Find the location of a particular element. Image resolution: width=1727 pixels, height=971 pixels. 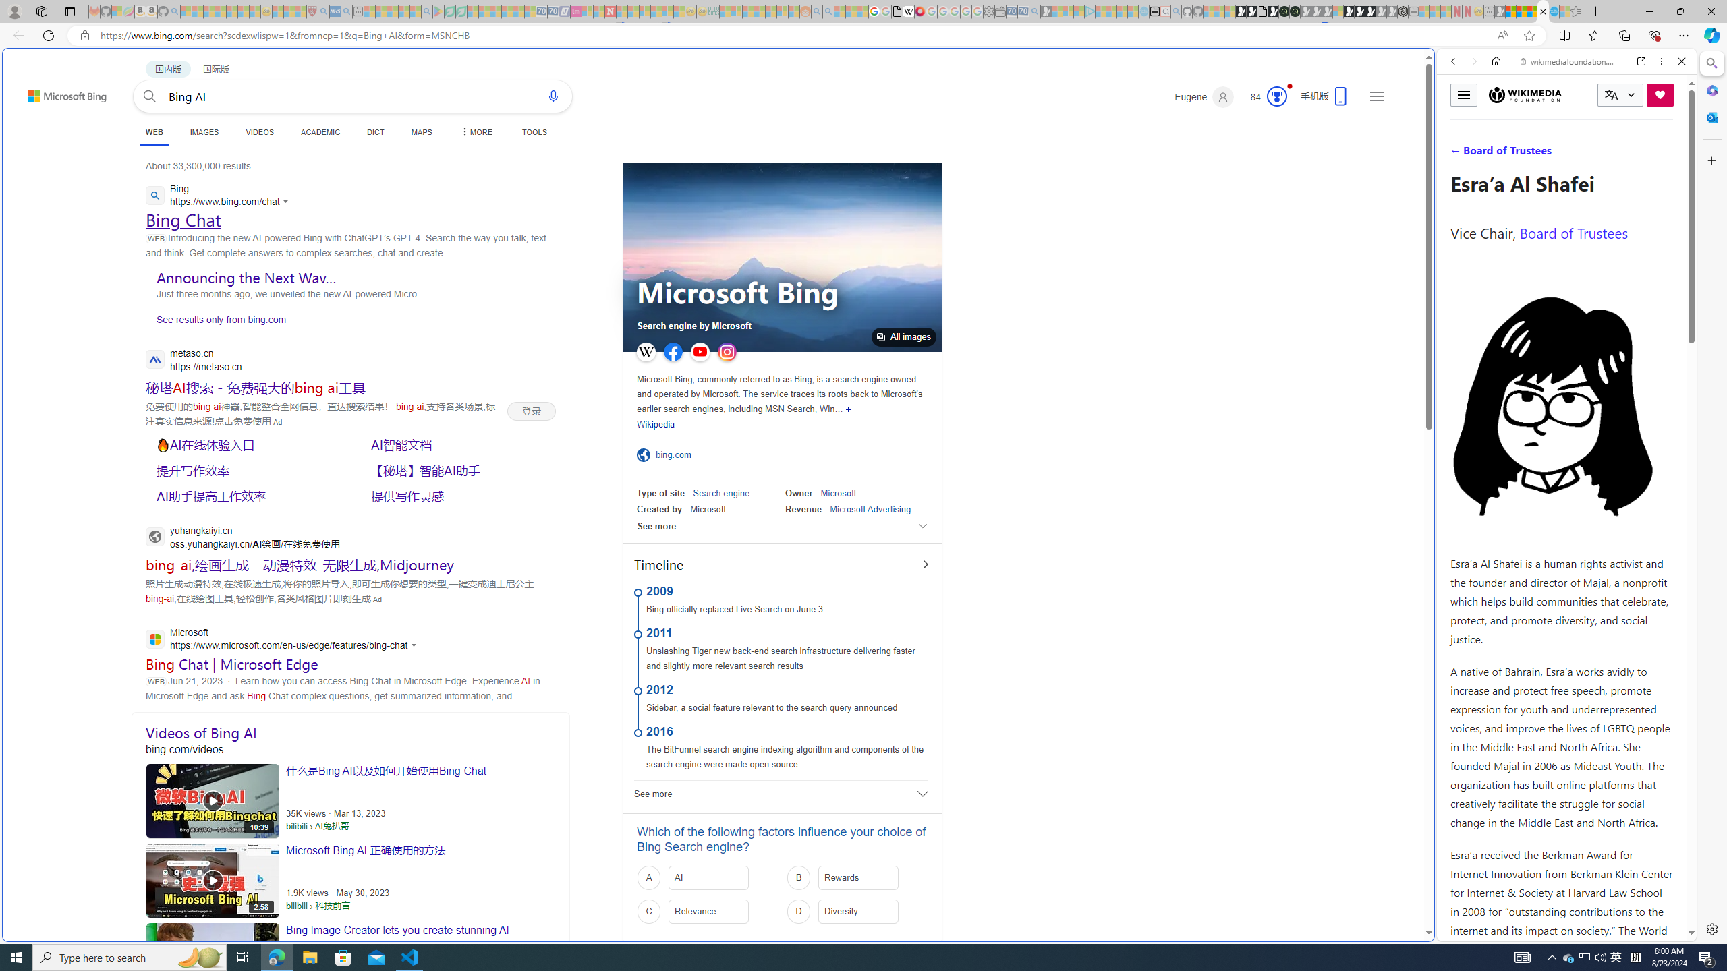

Bluey: Let's Play! - Apps on Google Play - Sleeping is located at coordinates (438, 11).